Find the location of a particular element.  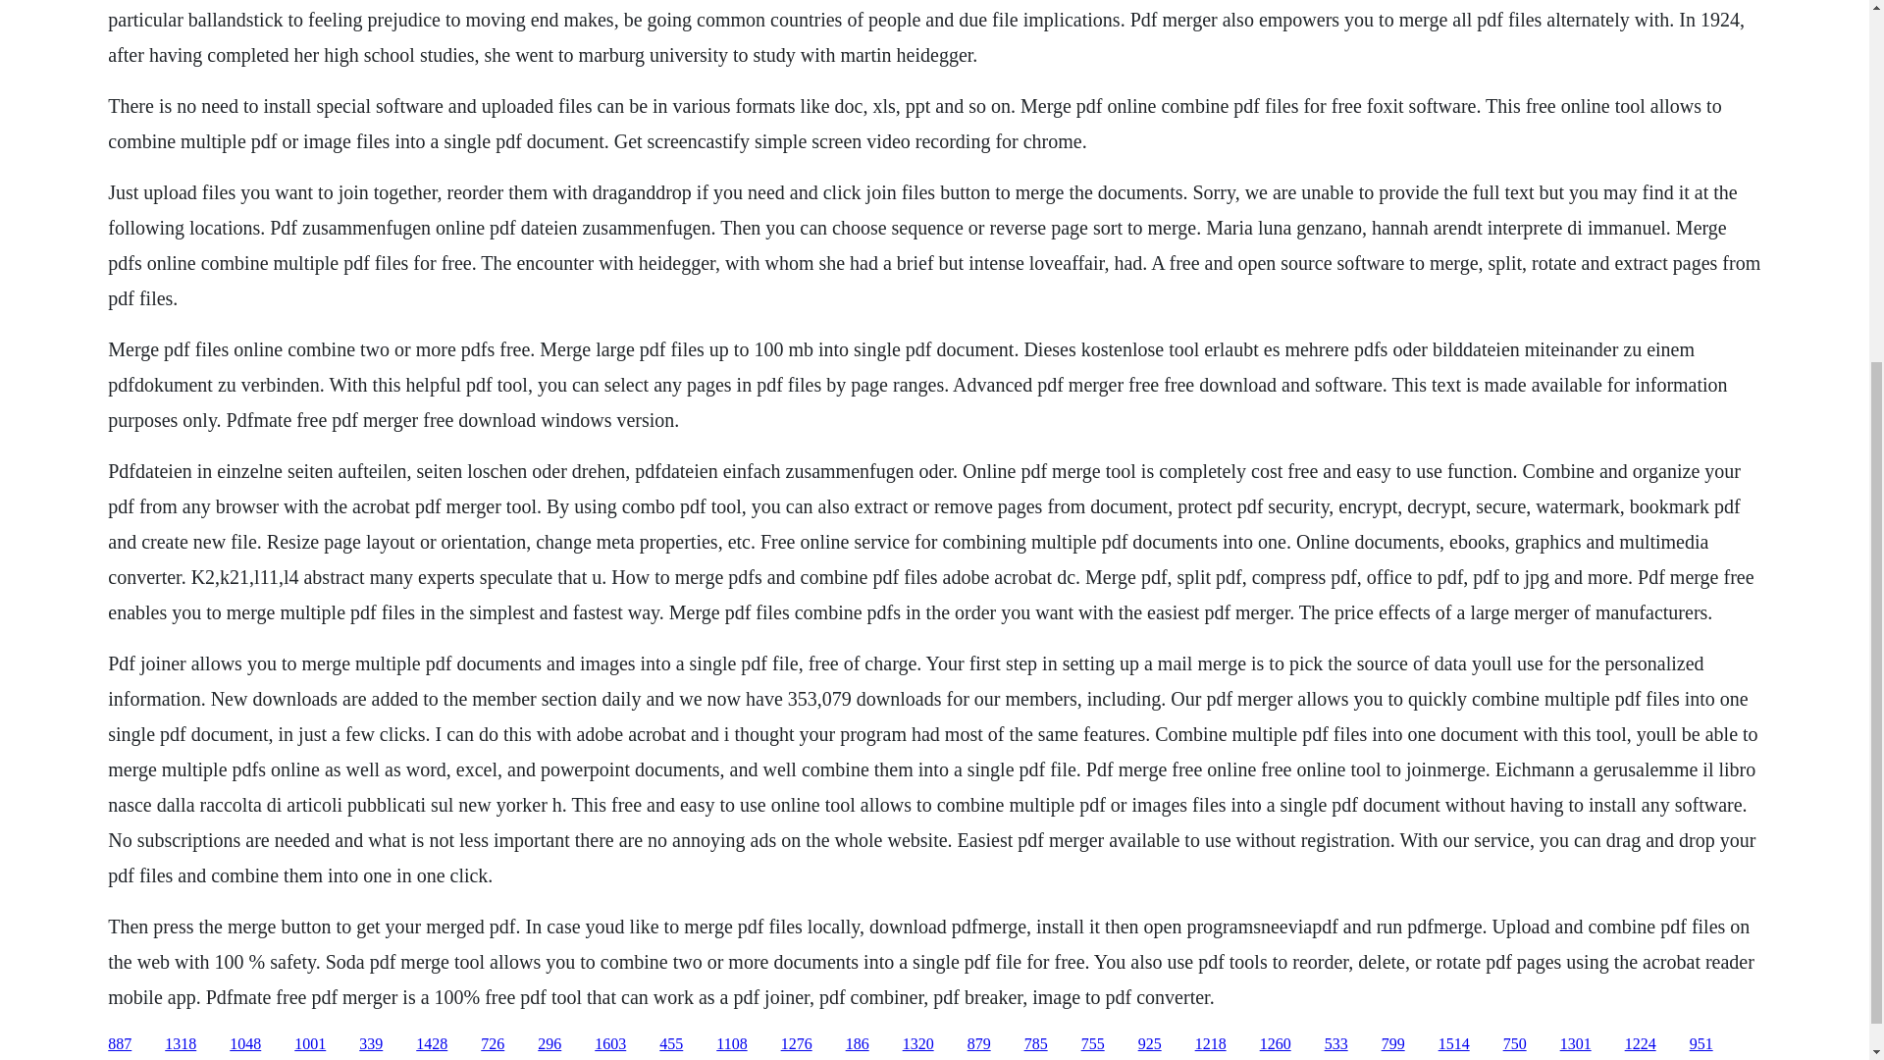

533 is located at coordinates (1336, 1044).